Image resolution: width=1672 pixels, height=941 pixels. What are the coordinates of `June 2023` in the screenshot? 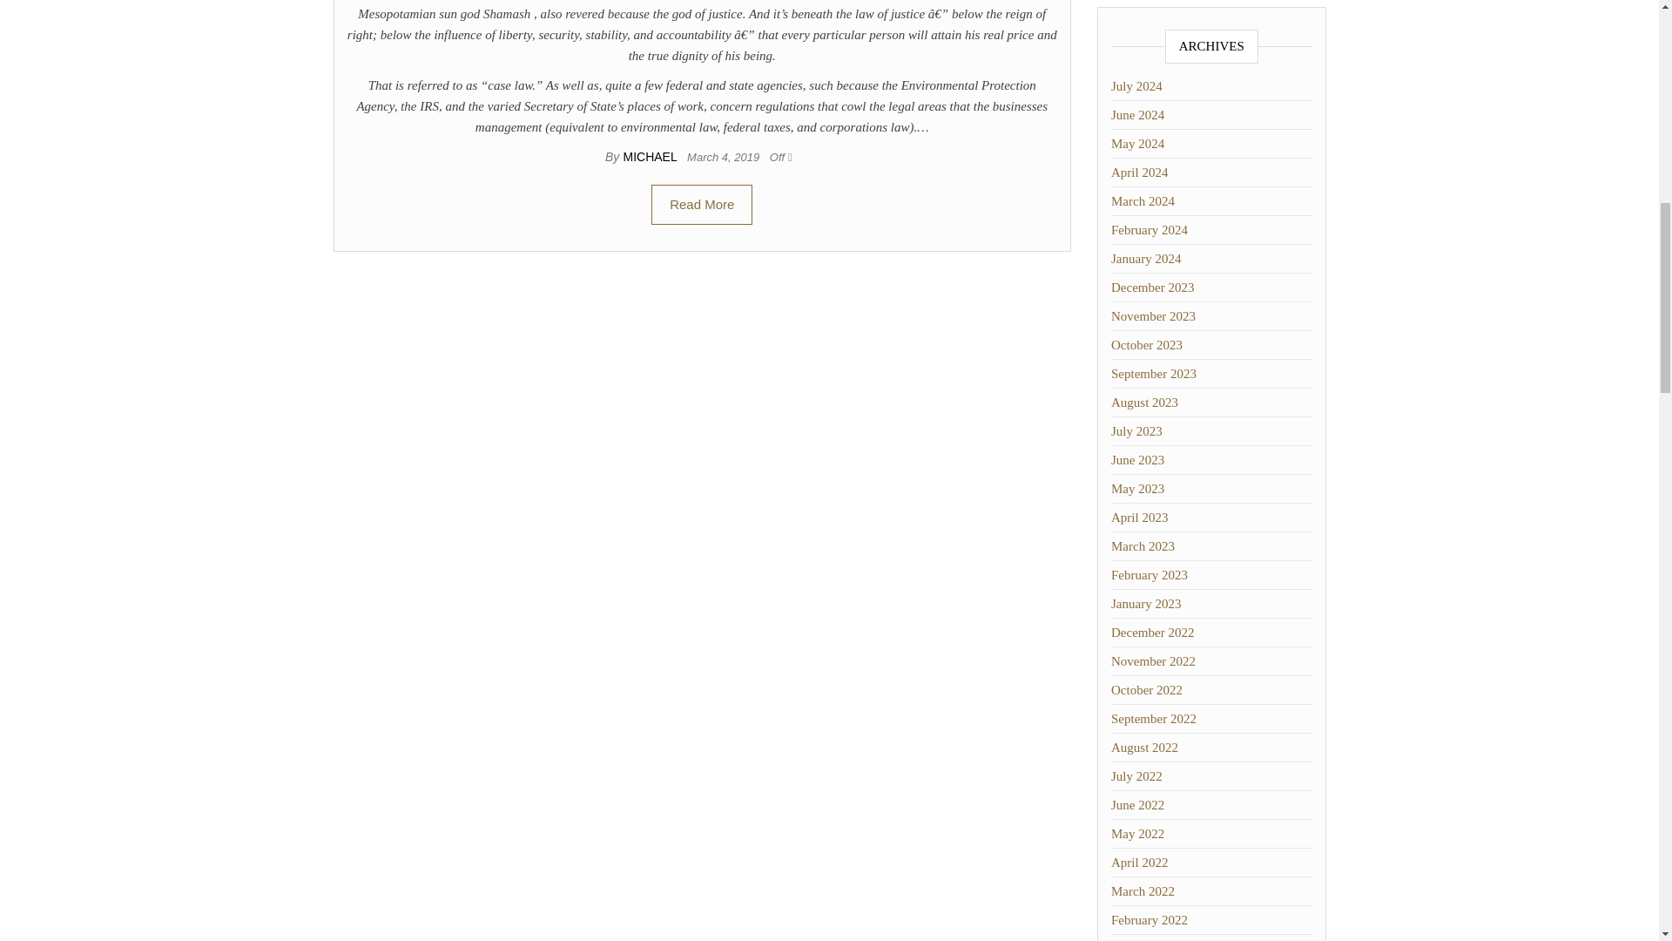 It's located at (1137, 459).